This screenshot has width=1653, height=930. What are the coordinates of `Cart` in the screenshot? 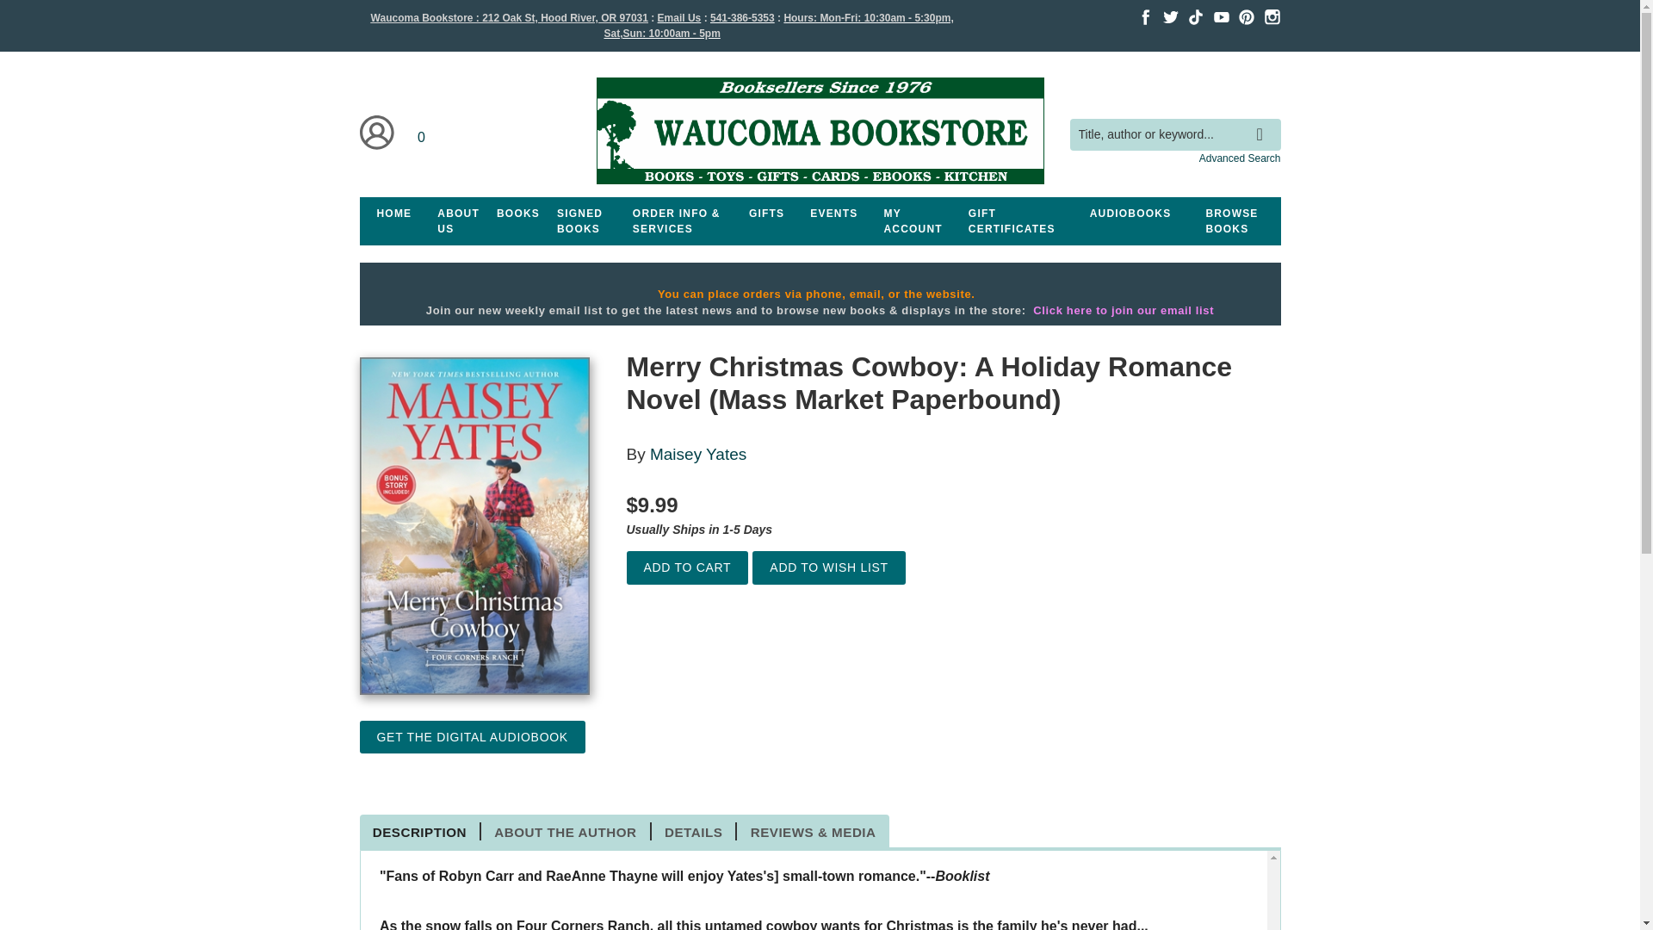 It's located at (422, 133).